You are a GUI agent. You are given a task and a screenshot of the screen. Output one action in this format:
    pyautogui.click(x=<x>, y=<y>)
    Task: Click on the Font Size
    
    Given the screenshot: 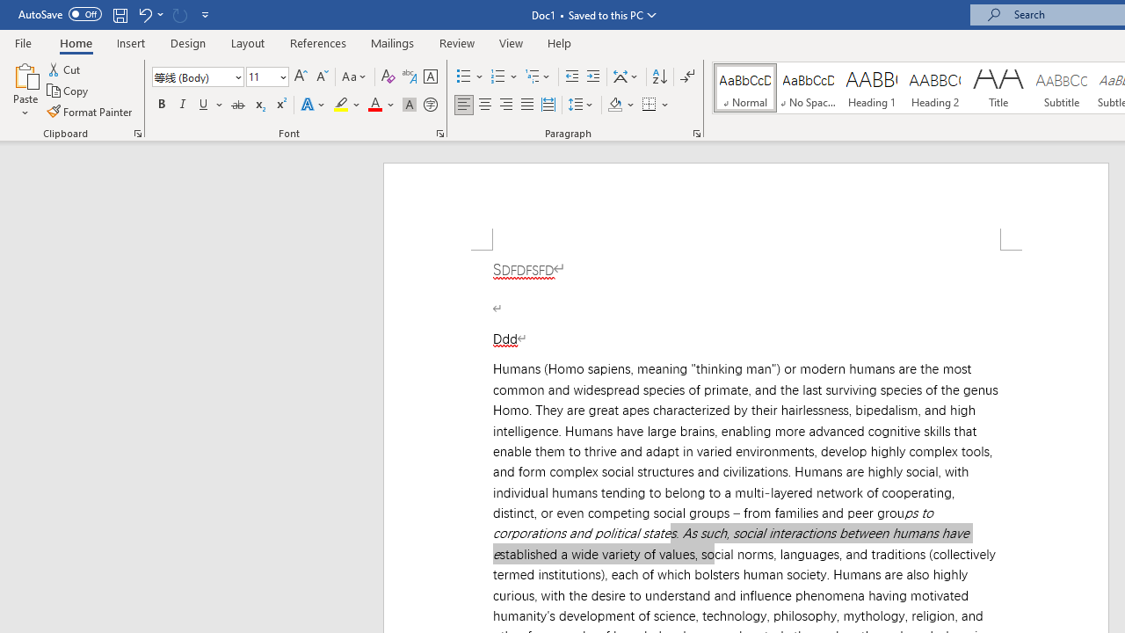 What is the action you would take?
    pyautogui.click(x=267, y=77)
    